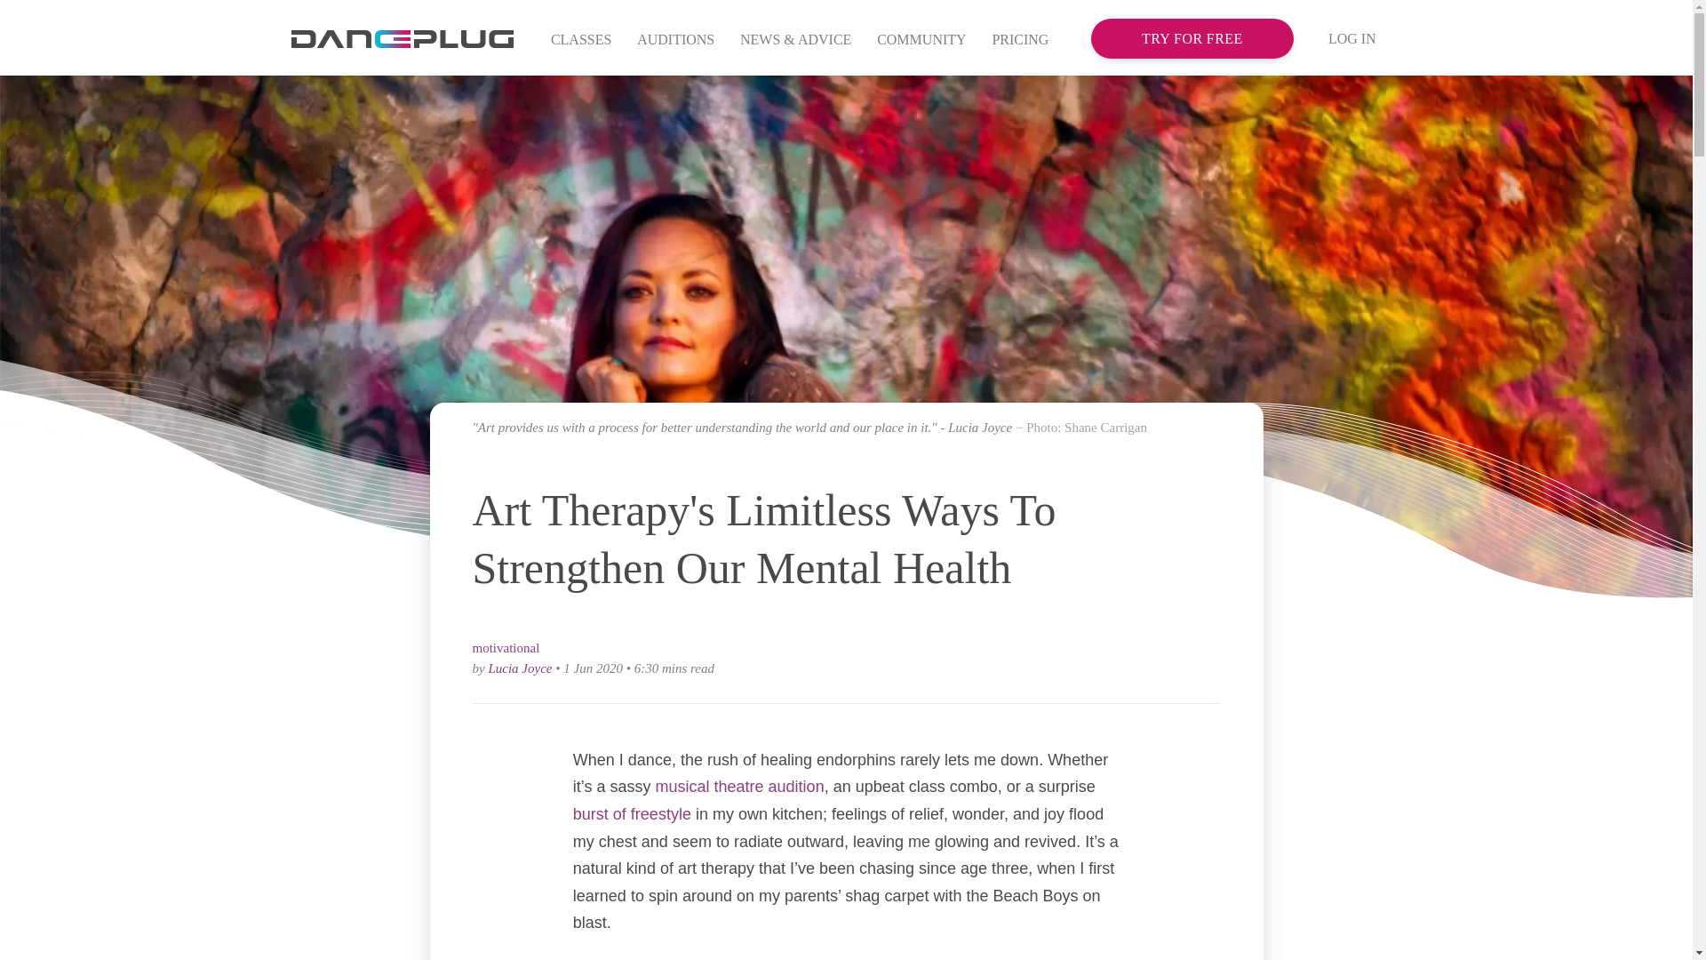  Describe the element at coordinates (1143, 654) in the screenshot. I see `Share on email` at that location.